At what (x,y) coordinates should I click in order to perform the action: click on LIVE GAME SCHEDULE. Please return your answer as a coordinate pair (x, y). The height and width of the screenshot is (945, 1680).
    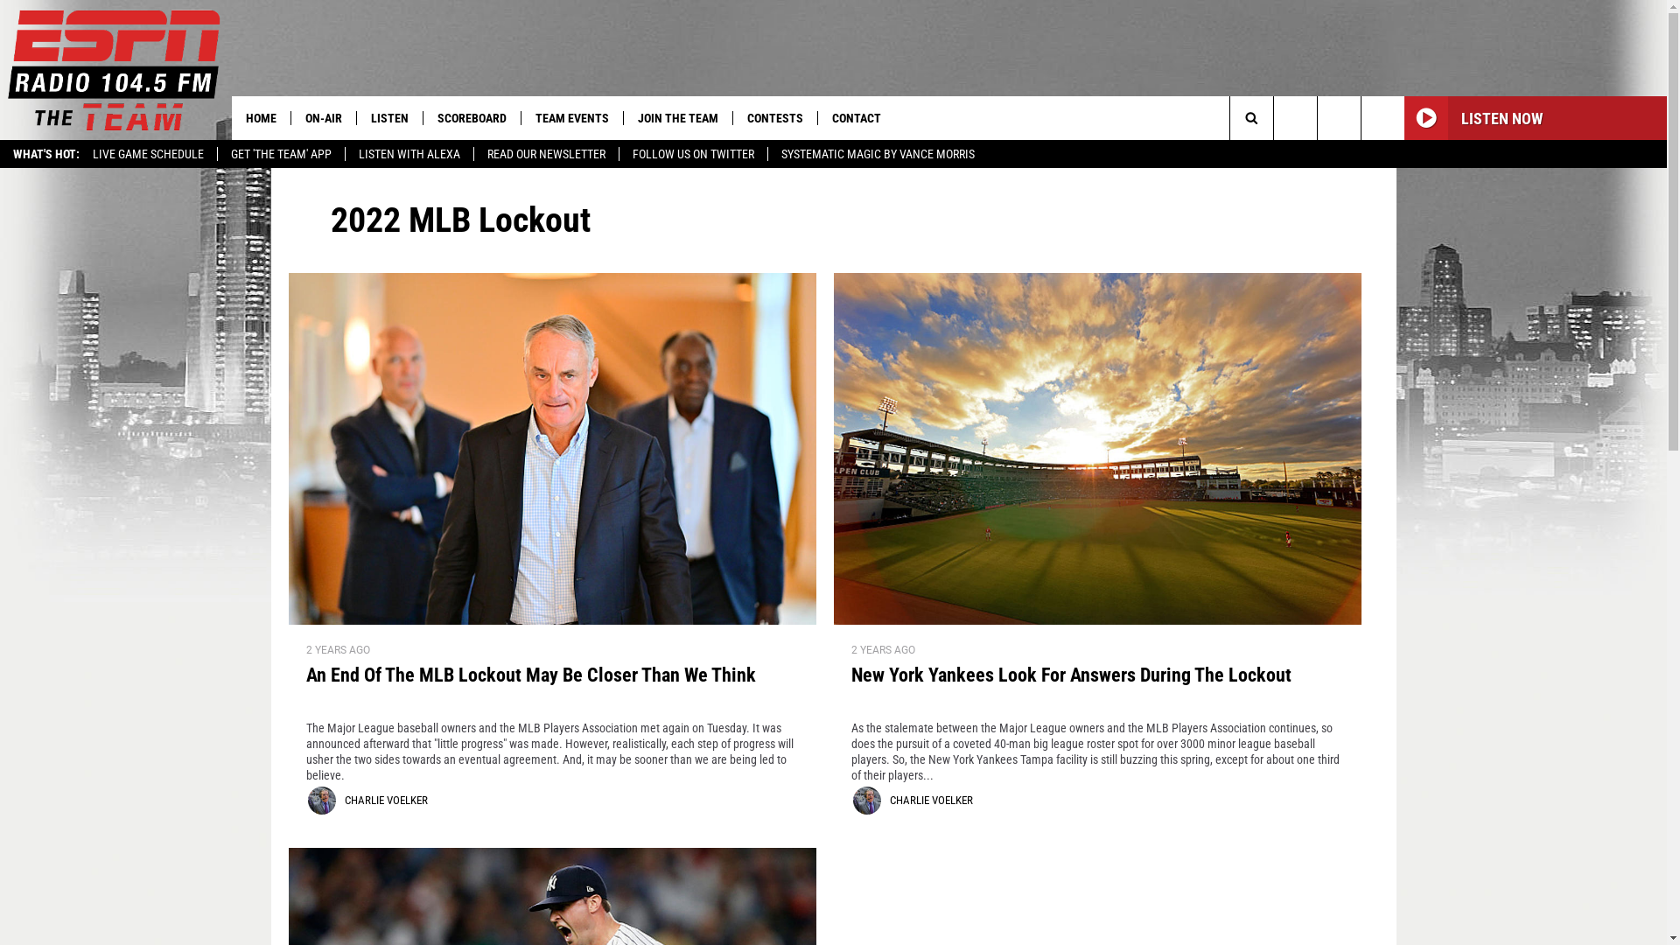
    Looking at the image, I should click on (149, 154).